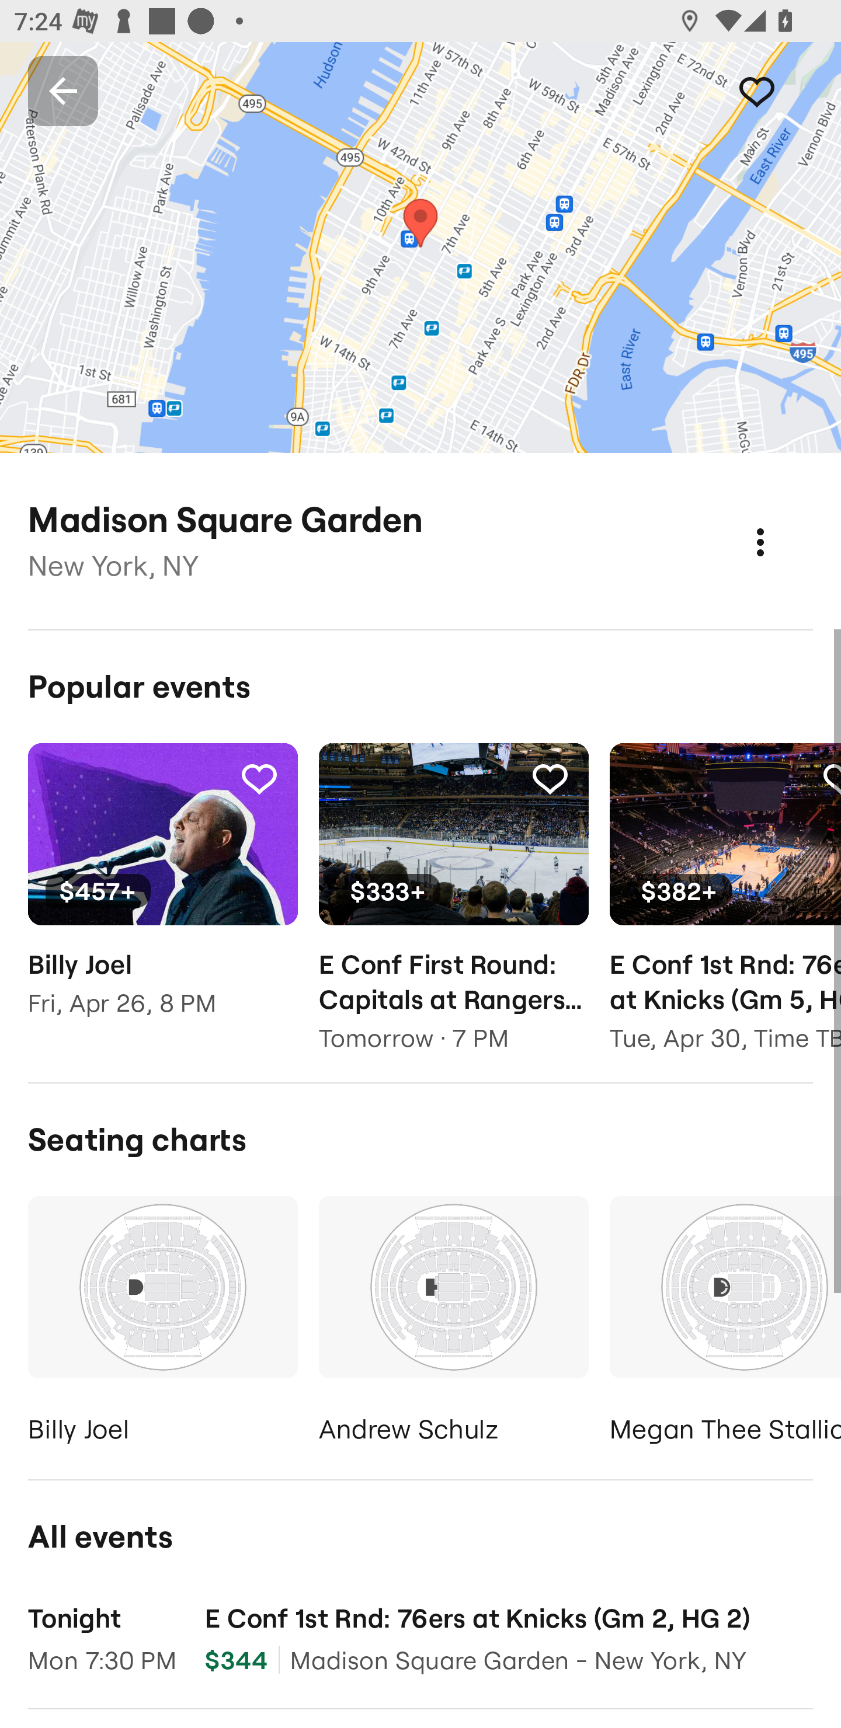  I want to click on Tracking, so click(778, 90).